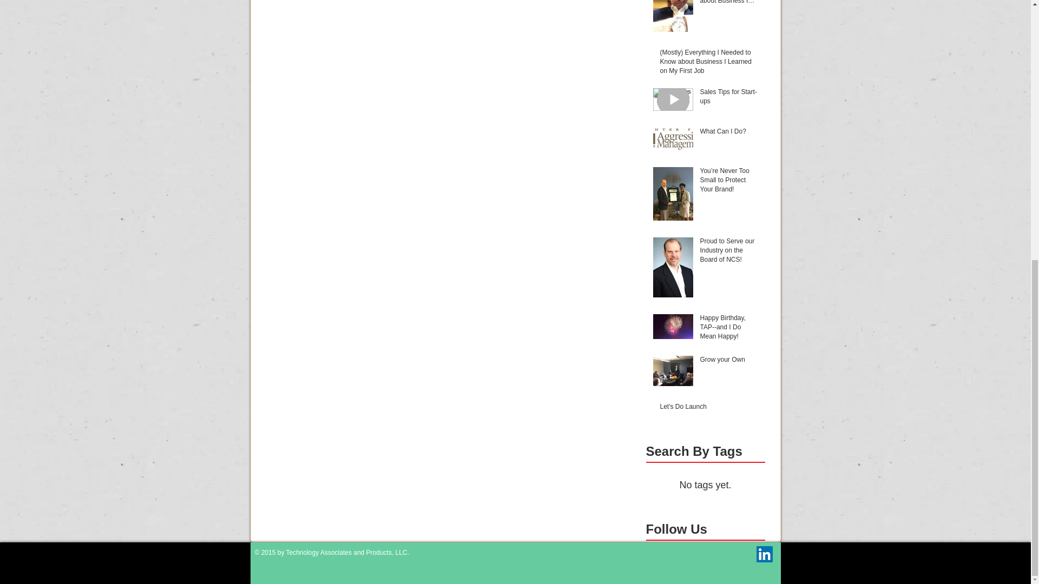 The height and width of the screenshot is (584, 1039). Describe the element at coordinates (709, 409) in the screenshot. I see `Let's Do Launch` at that location.